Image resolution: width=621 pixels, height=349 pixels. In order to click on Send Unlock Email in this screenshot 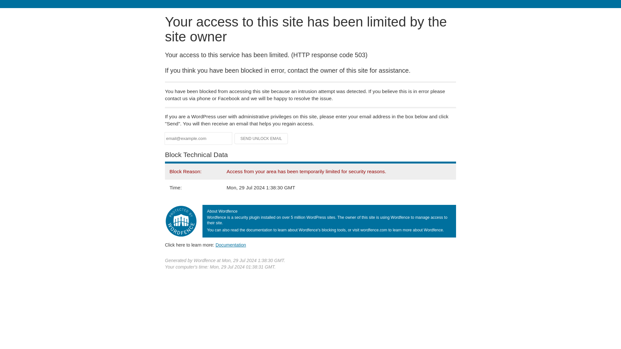, I will do `click(261, 138)`.